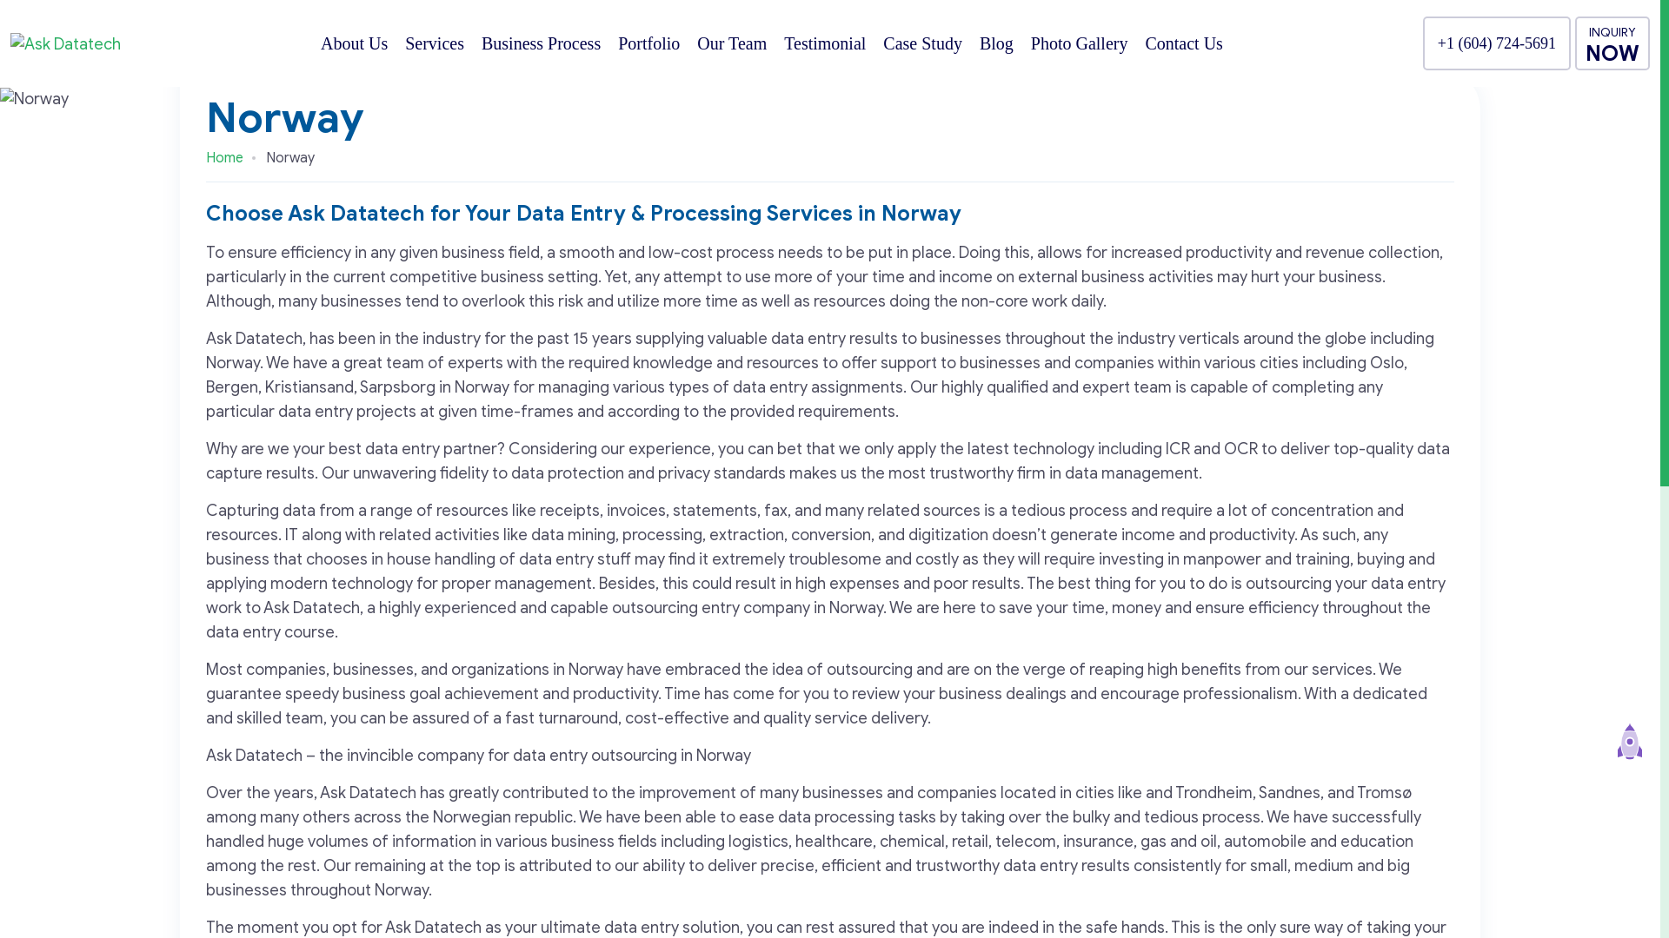  What do you see at coordinates (996, 43) in the screenshot?
I see `Blog` at bounding box center [996, 43].